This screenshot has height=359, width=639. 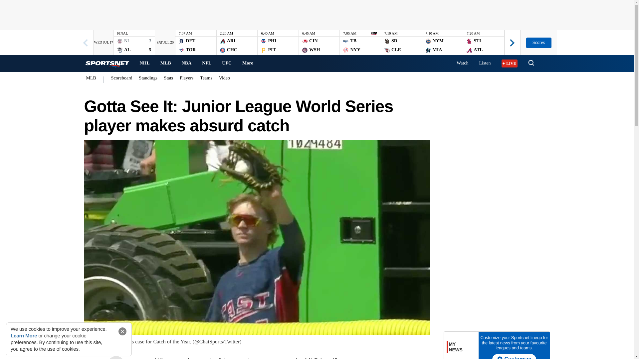 What do you see at coordinates (144, 63) in the screenshot?
I see `Learn More` at bounding box center [144, 63].